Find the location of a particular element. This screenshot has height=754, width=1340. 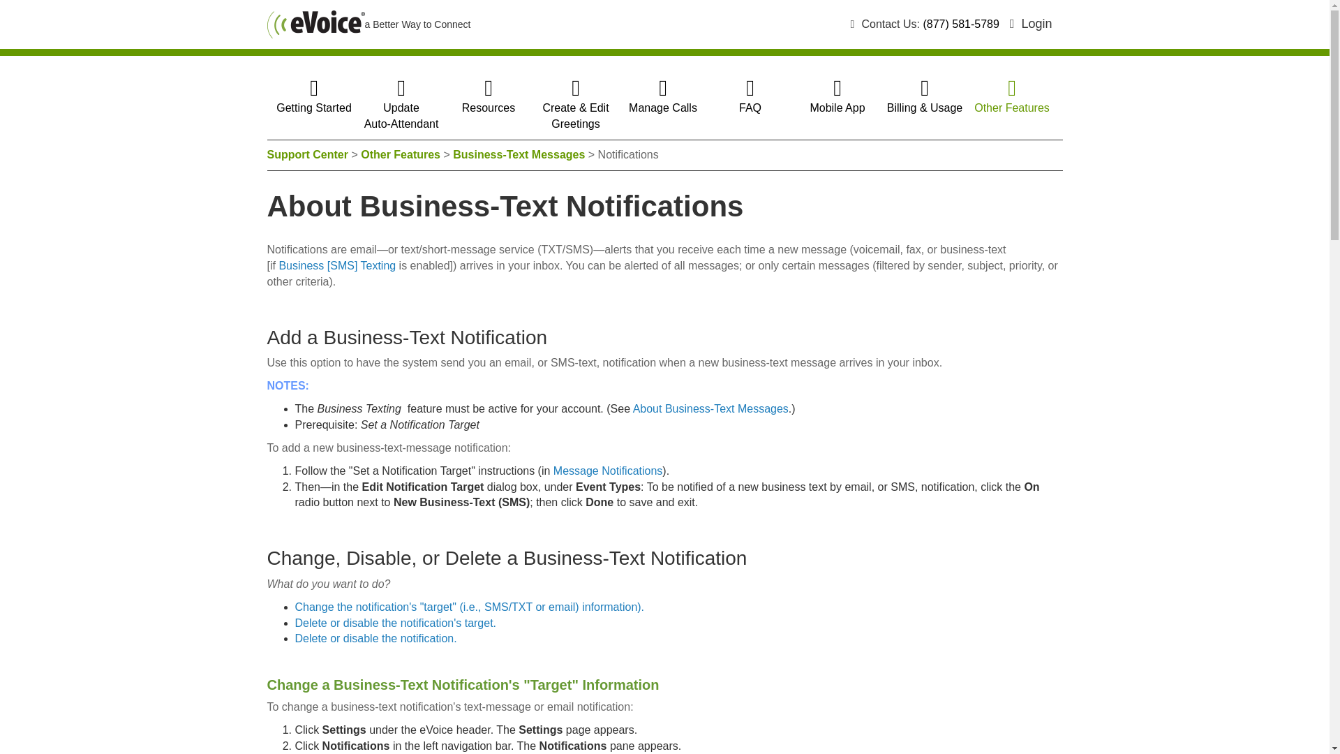

Delete or disable the notification's target. is located at coordinates (395, 623).